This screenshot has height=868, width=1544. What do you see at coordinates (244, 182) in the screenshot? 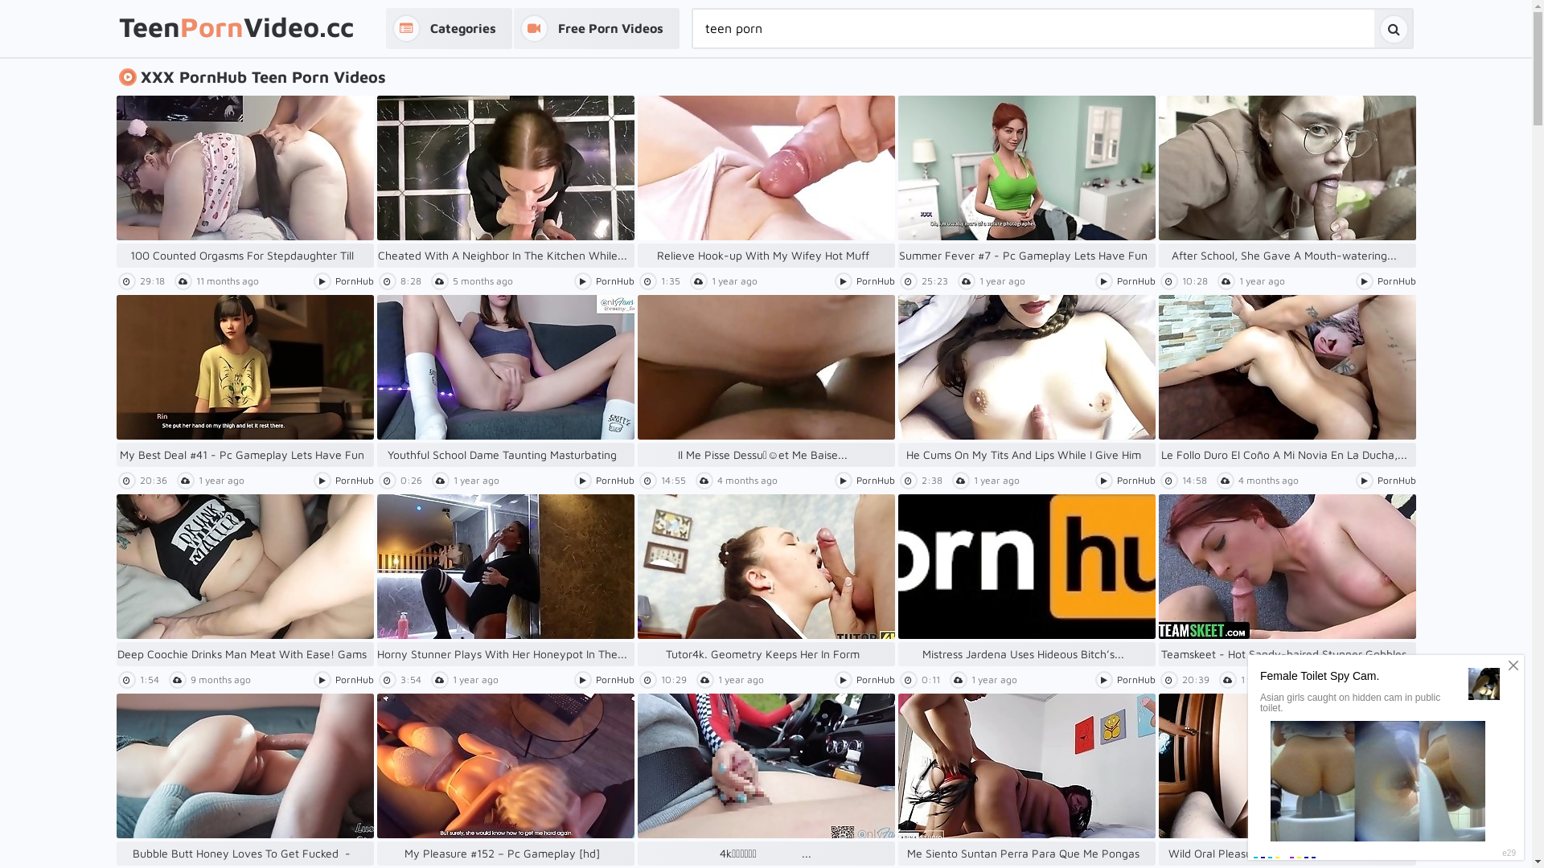
I see `100 Counted Orgasms For Stepdaughter Till She...` at bounding box center [244, 182].